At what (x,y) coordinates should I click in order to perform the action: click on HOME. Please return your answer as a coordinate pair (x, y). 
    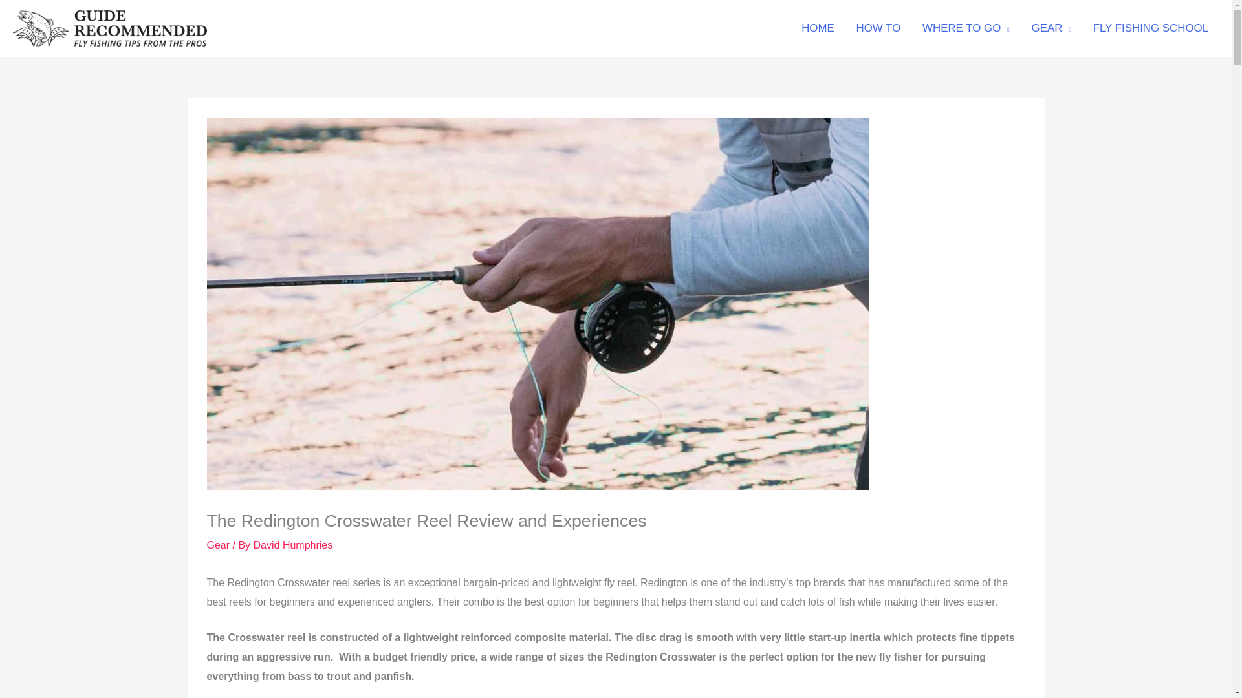
    Looking at the image, I should click on (817, 28).